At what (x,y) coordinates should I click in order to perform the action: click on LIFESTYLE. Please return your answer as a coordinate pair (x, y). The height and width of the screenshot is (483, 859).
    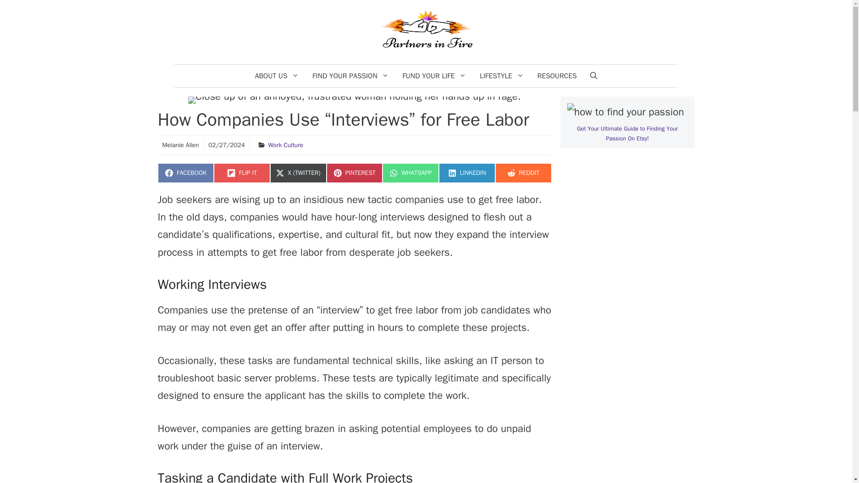
    Looking at the image, I should click on (354, 173).